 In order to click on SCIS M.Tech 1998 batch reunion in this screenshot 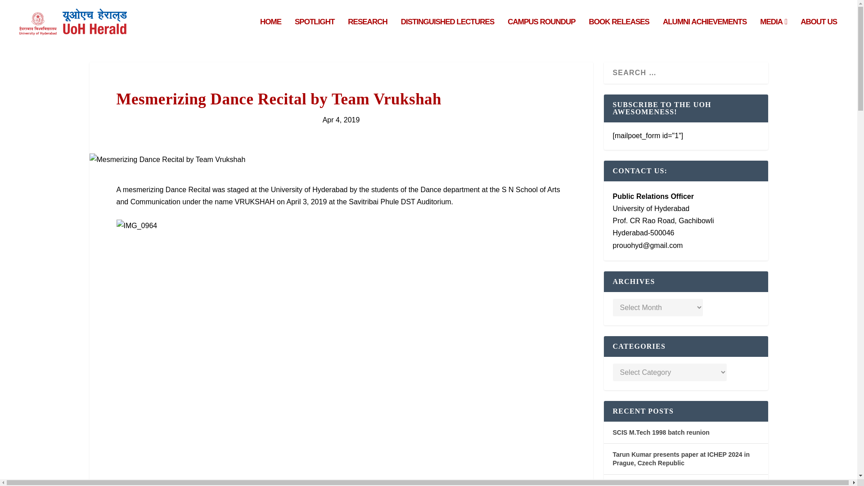, I will do `click(661, 432)`.